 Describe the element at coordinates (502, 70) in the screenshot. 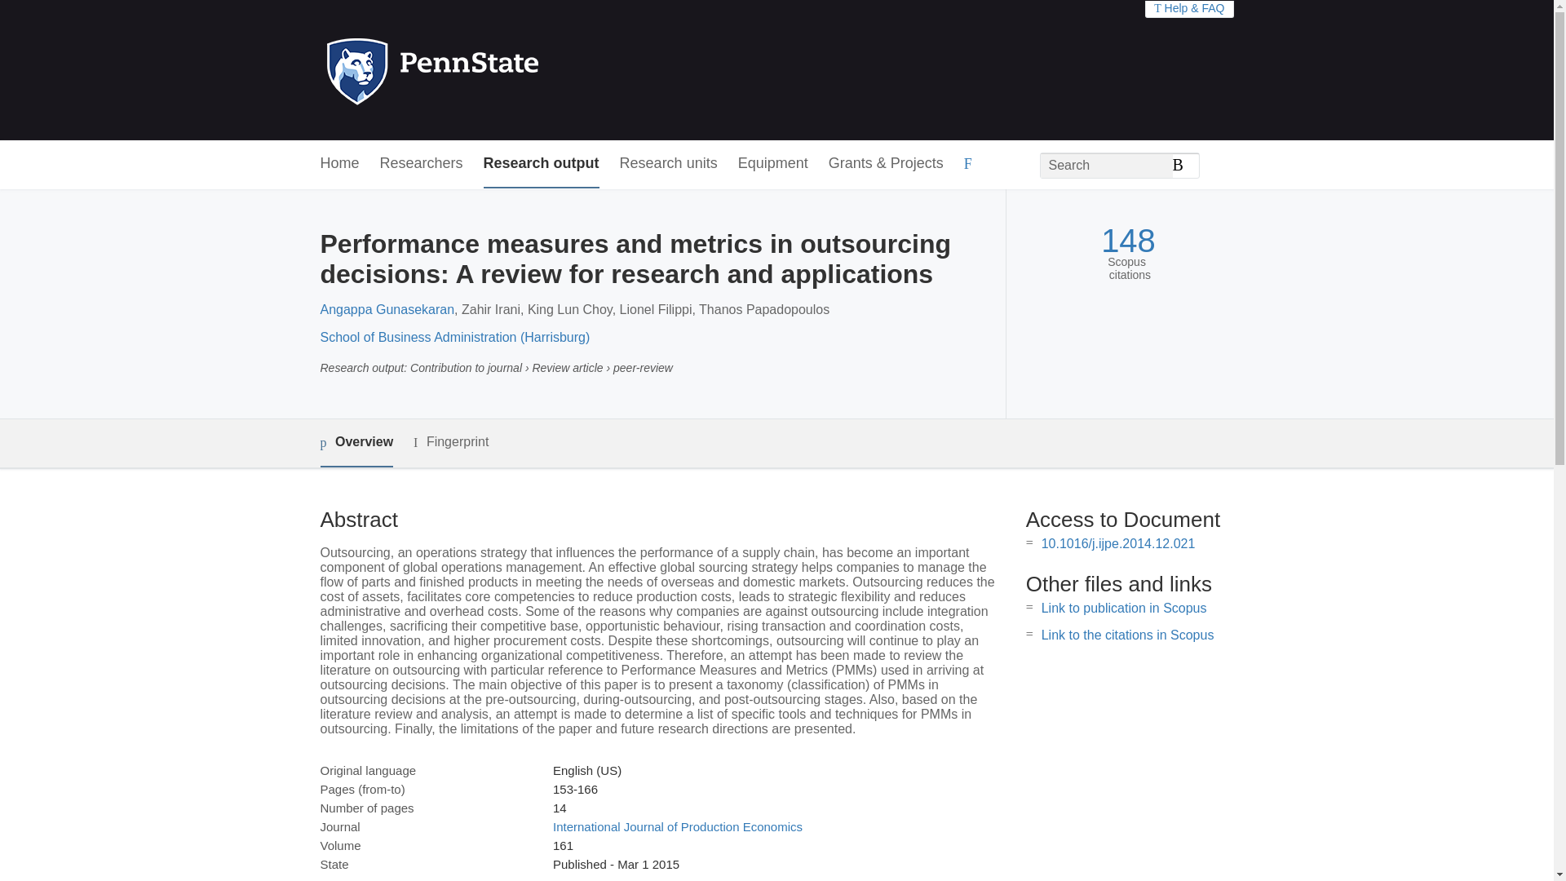

I see `Penn State Home` at that location.